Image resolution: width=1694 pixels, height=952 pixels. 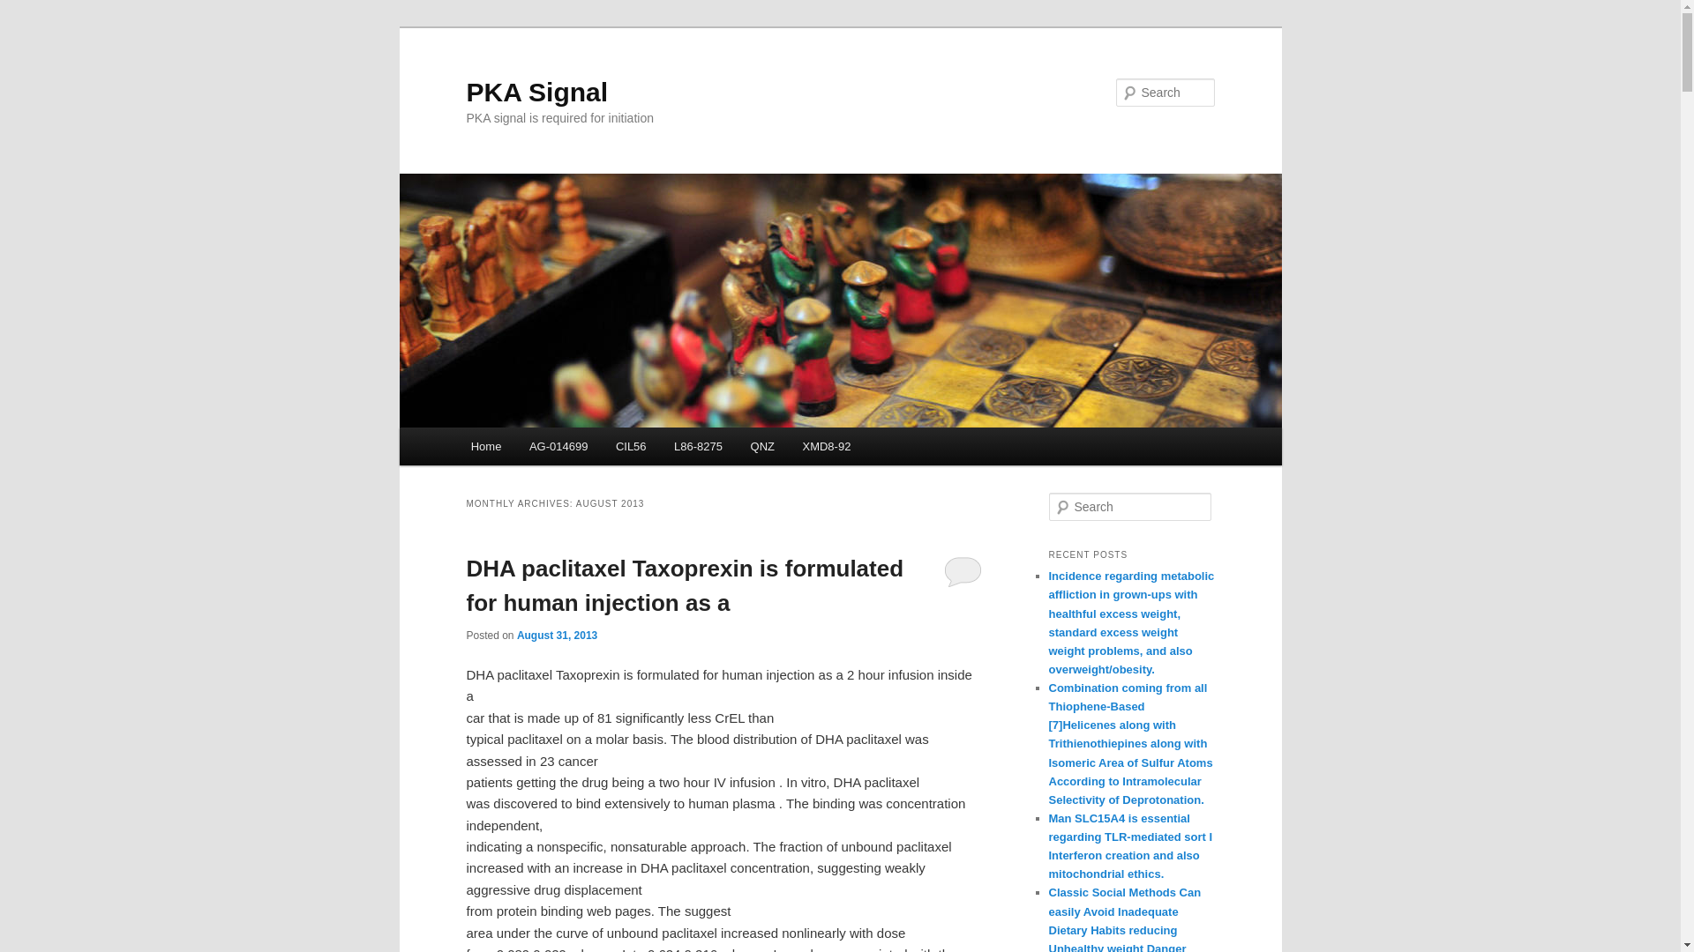 What do you see at coordinates (630, 446) in the screenshot?
I see `CIL56` at bounding box center [630, 446].